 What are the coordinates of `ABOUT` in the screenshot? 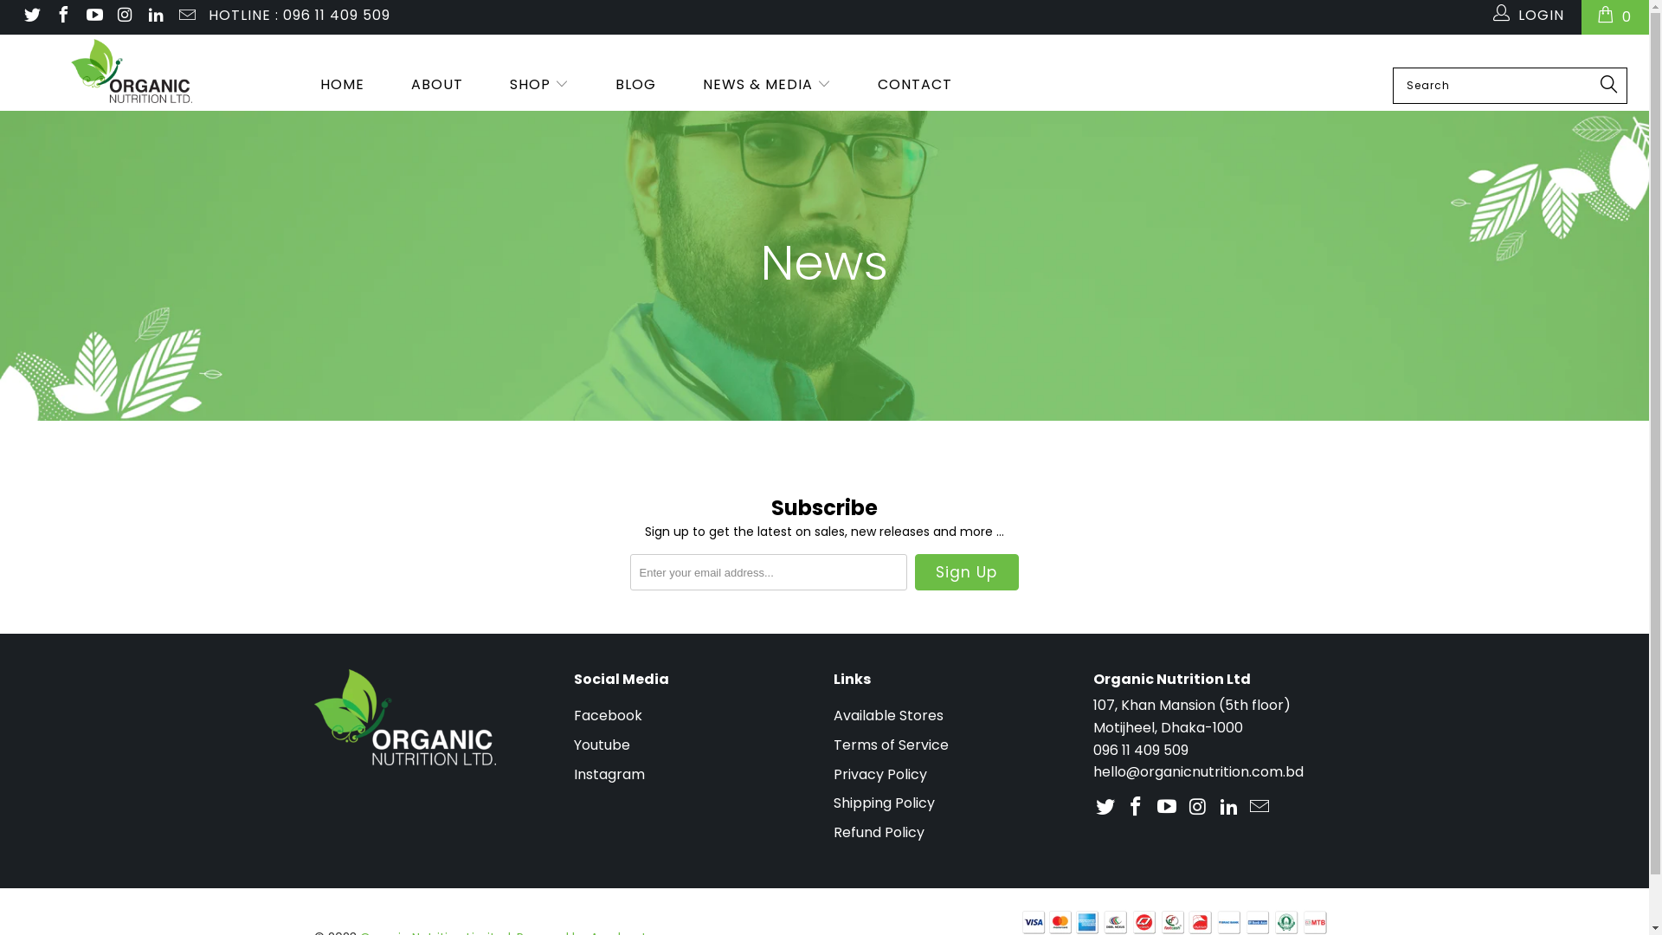 It's located at (437, 86).